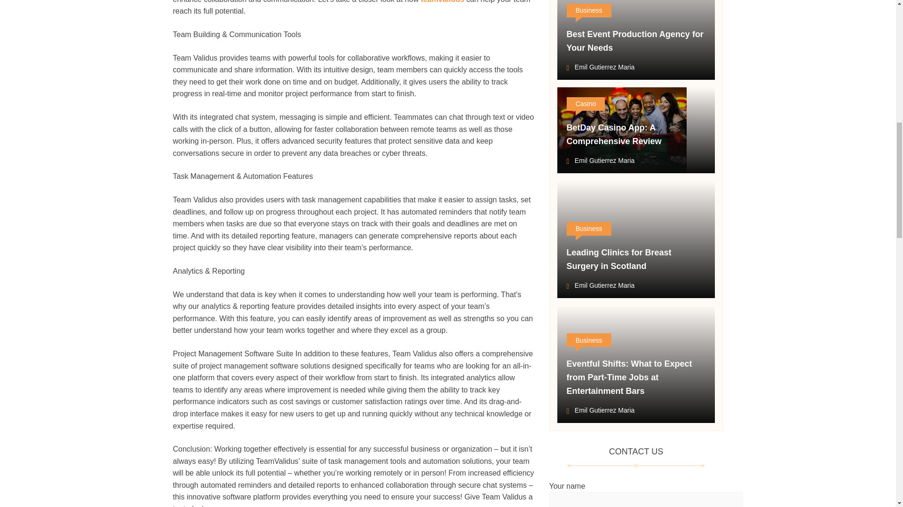  What do you see at coordinates (600, 286) in the screenshot?
I see `Emil Gutierrez Maria` at bounding box center [600, 286].